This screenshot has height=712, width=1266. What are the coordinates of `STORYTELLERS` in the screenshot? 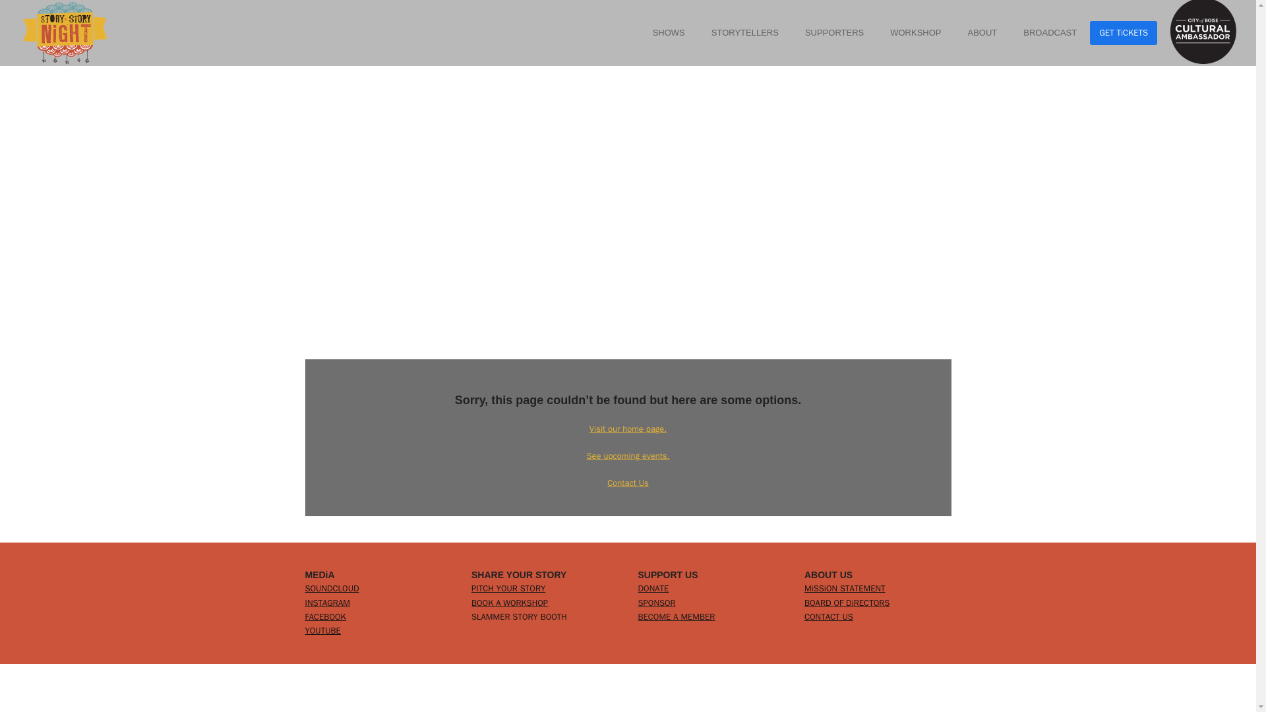 It's located at (745, 33).